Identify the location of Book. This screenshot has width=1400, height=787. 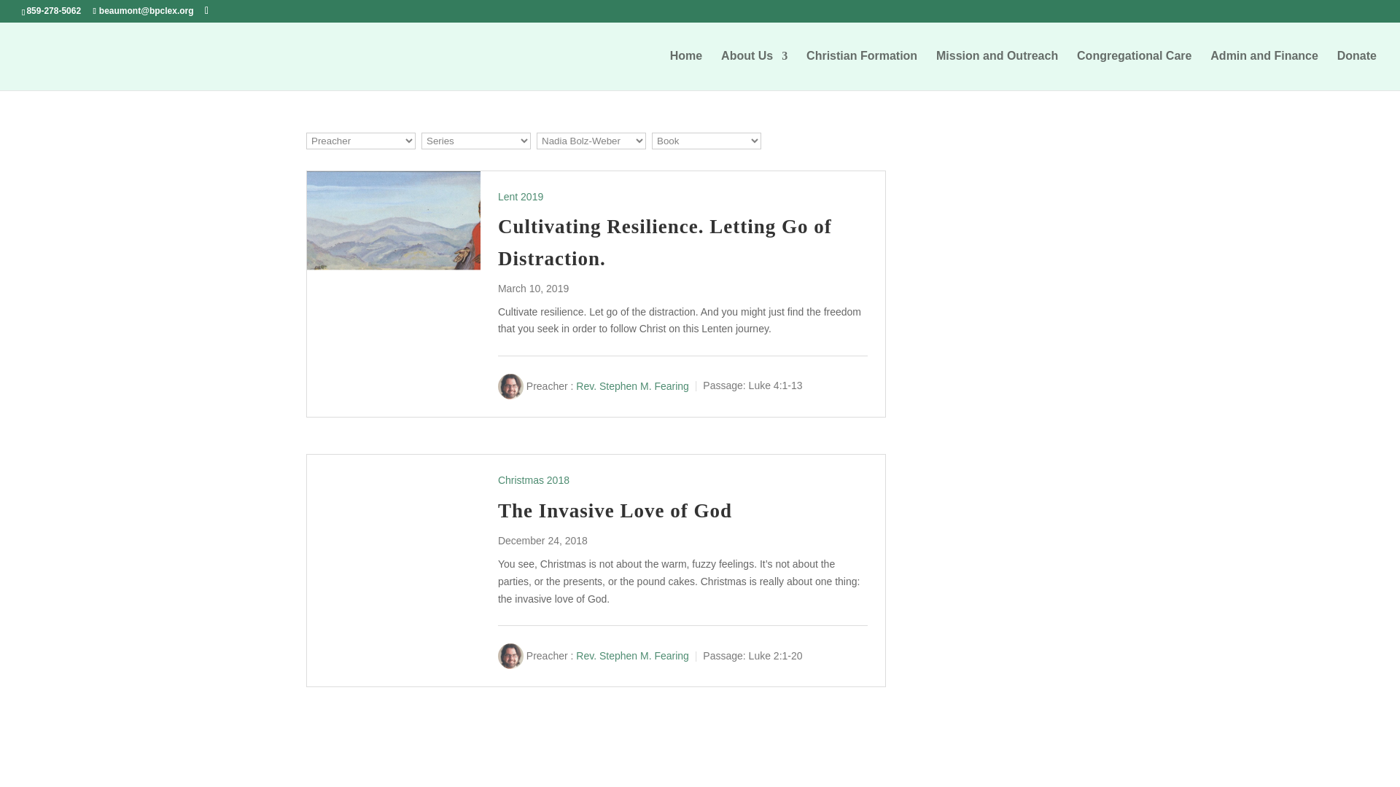
(707, 141).